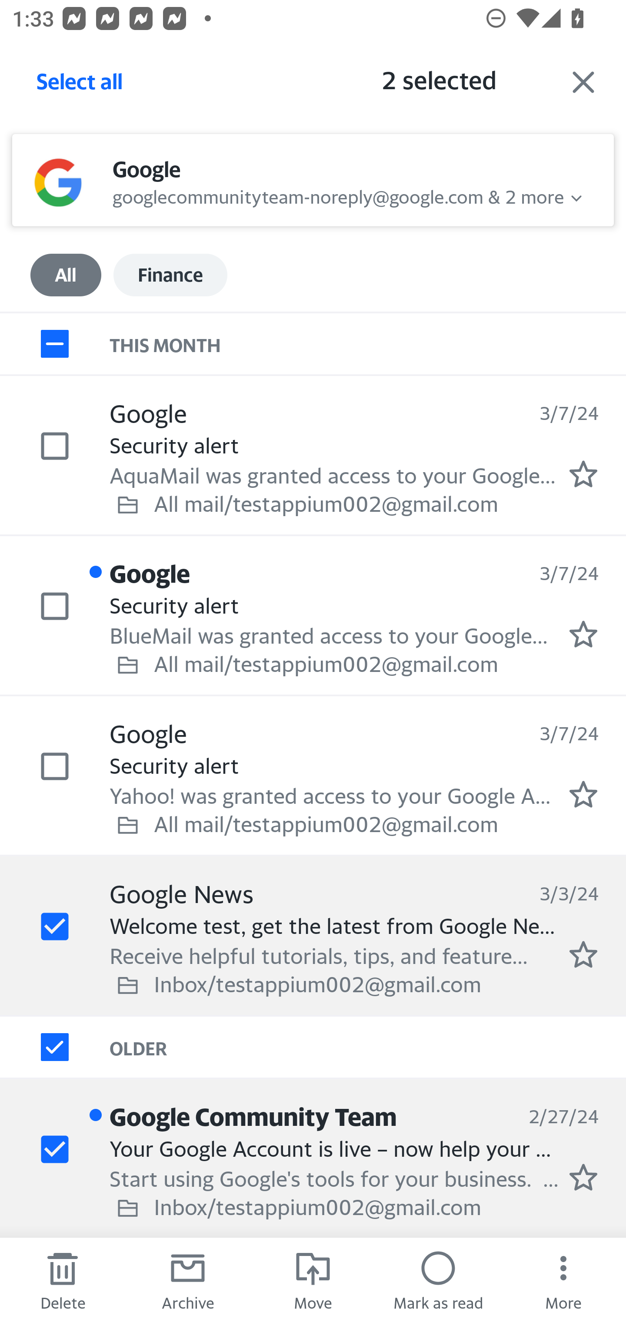 This screenshot has height=1323, width=626. I want to click on Exit selection mode, so click(583, 82).